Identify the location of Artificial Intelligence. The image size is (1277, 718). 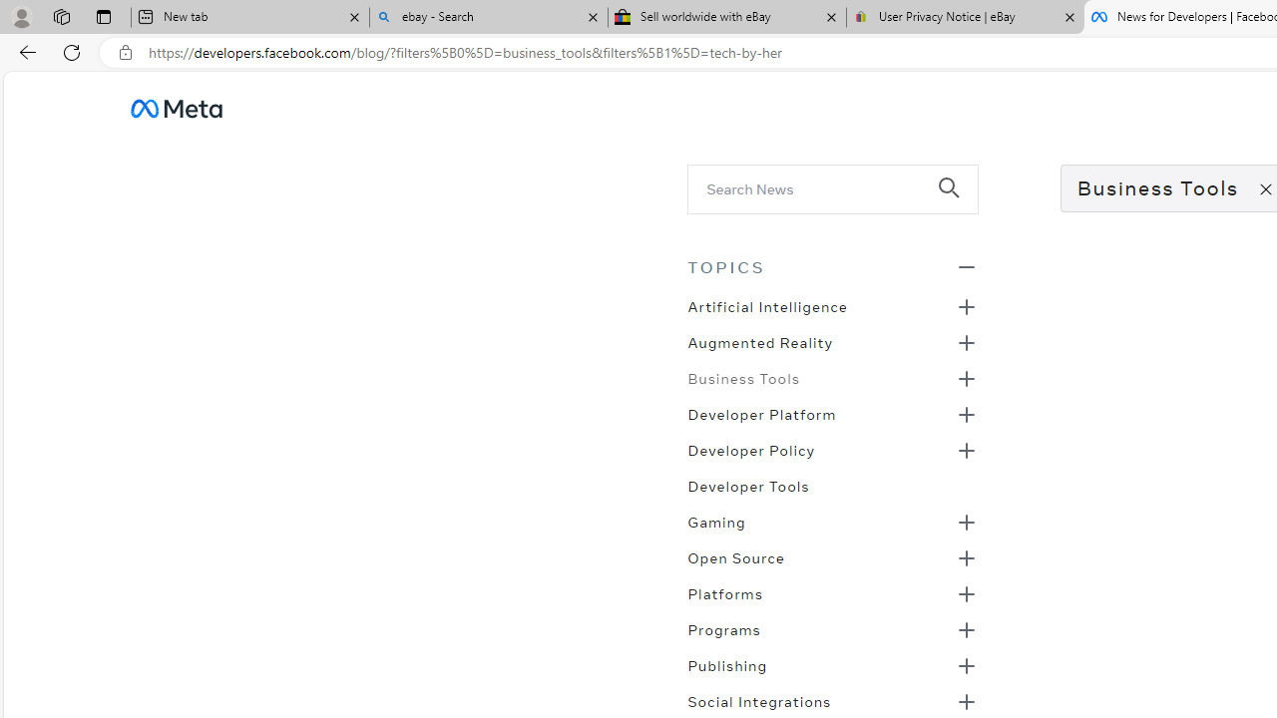
(766, 305).